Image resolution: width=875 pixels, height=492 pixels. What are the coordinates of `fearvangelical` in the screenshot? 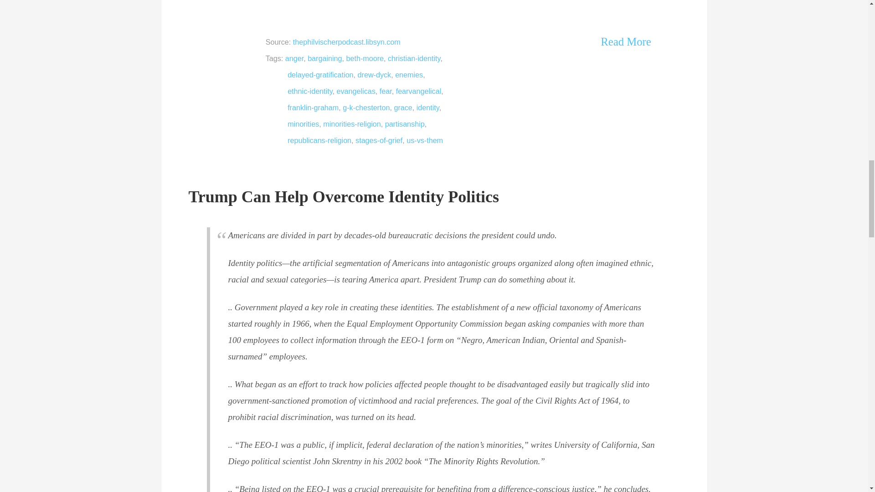 It's located at (419, 91).